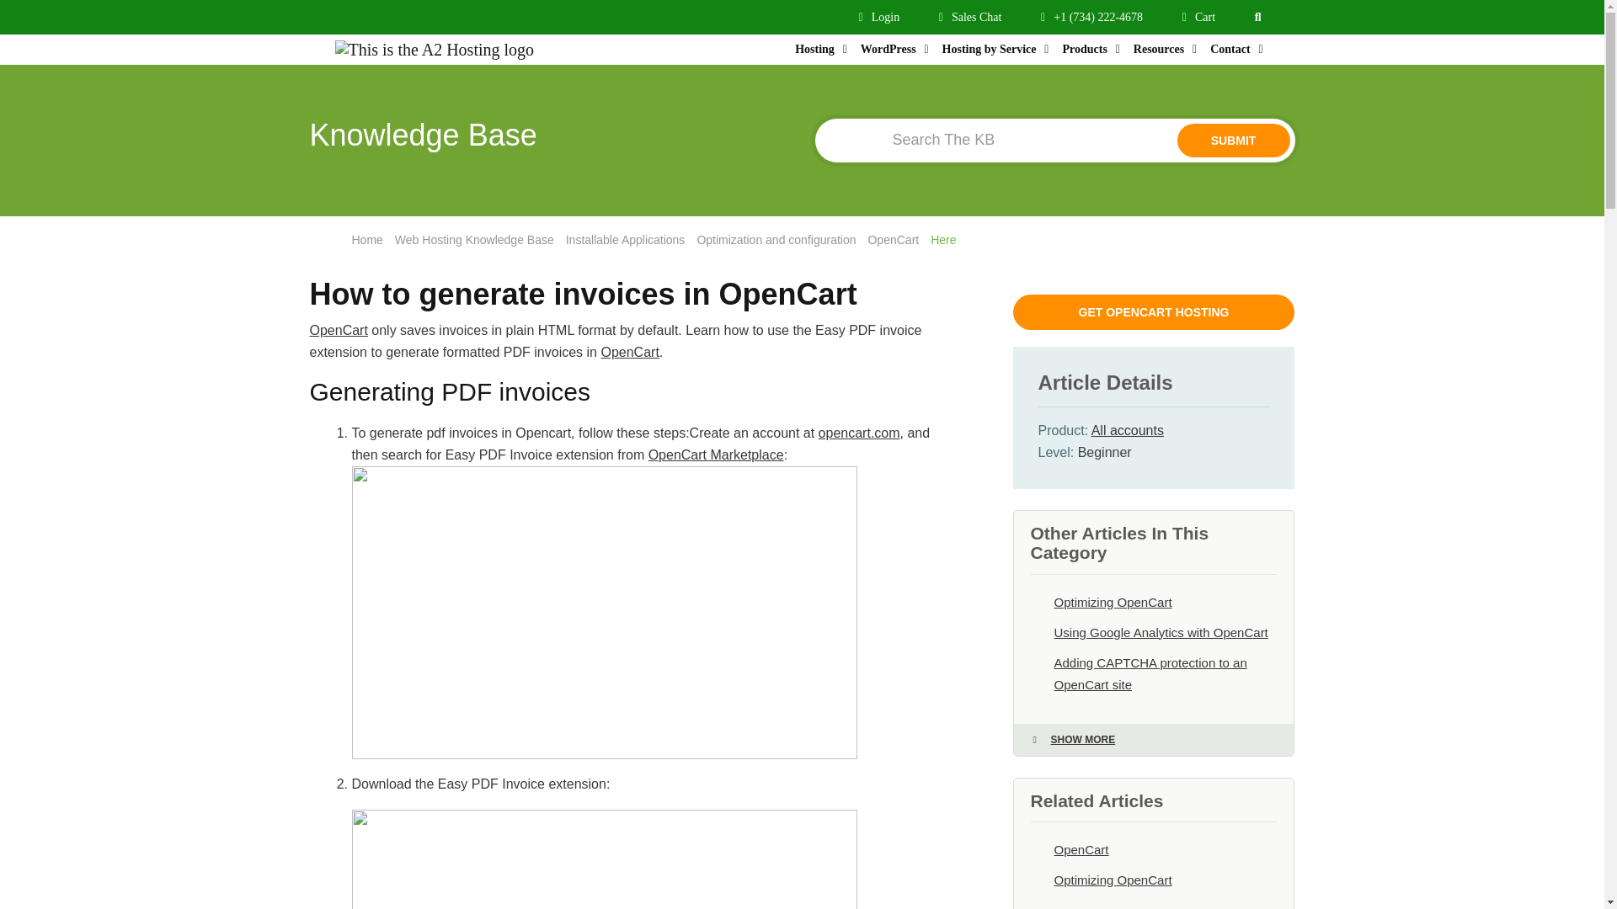 This screenshot has height=909, width=1617. Describe the element at coordinates (1233, 140) in the screenshot. I see `Submit` at that location.